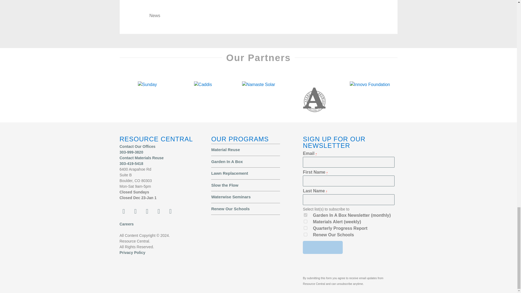 Image resolution: width=521 pixels, height=293 pixels. Describe the element at coordinates (306, 228) in the screenshot. I see `659001f2-56c8-11eb-b231-fa163e8150d4` at that location.